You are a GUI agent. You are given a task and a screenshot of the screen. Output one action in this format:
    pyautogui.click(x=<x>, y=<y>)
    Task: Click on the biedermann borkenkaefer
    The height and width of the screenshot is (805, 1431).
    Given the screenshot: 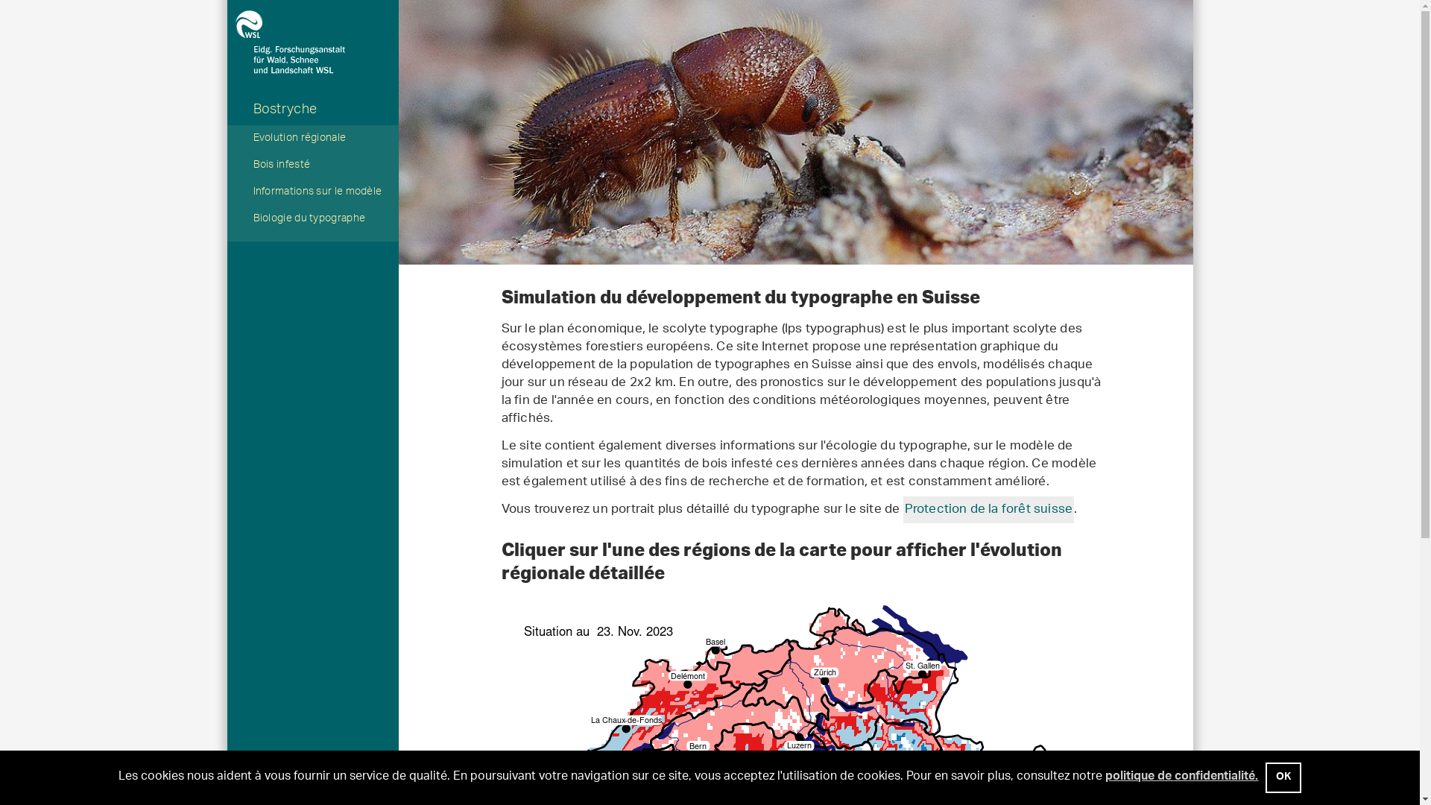 What is the action you would take?
    pyautogui.click(x=795, y=133)
    